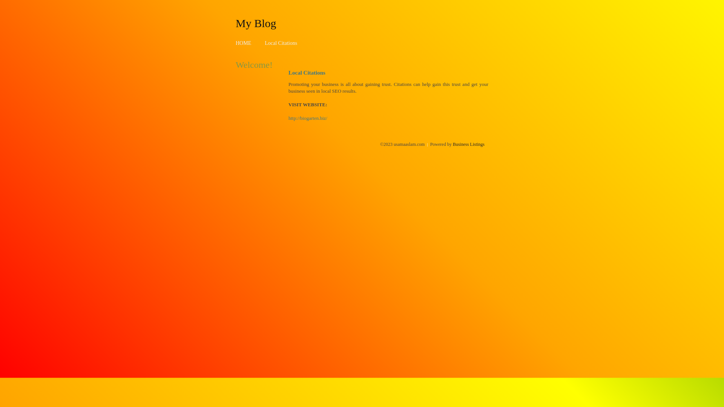  I want to click on My Blog, so click(256, 23).